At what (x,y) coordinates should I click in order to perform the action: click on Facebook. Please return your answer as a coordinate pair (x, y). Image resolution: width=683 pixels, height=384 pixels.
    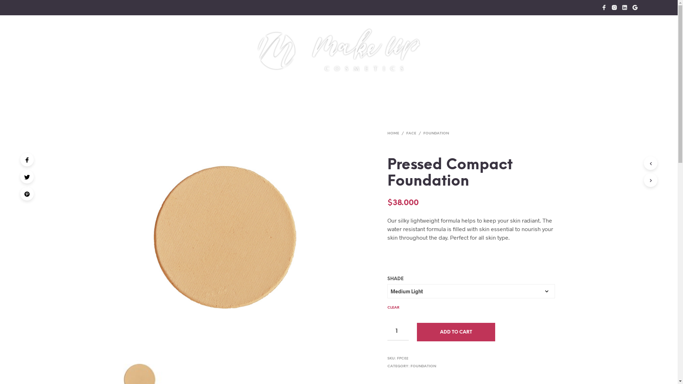
    Looking at the image, I should click on (27, 160).